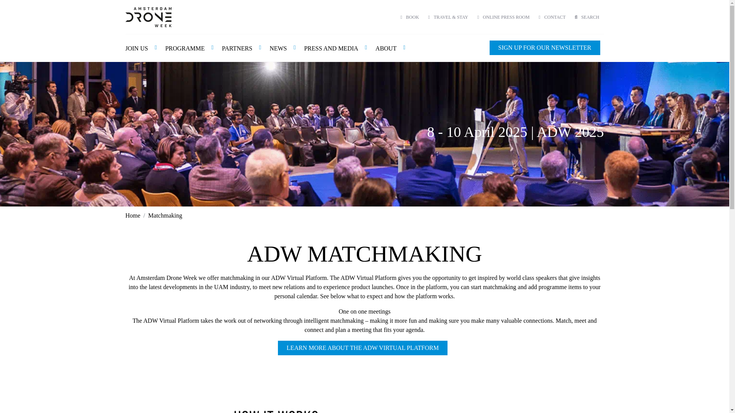  I want to click on ONLINE PRESS ROOM, so click(503, 17).